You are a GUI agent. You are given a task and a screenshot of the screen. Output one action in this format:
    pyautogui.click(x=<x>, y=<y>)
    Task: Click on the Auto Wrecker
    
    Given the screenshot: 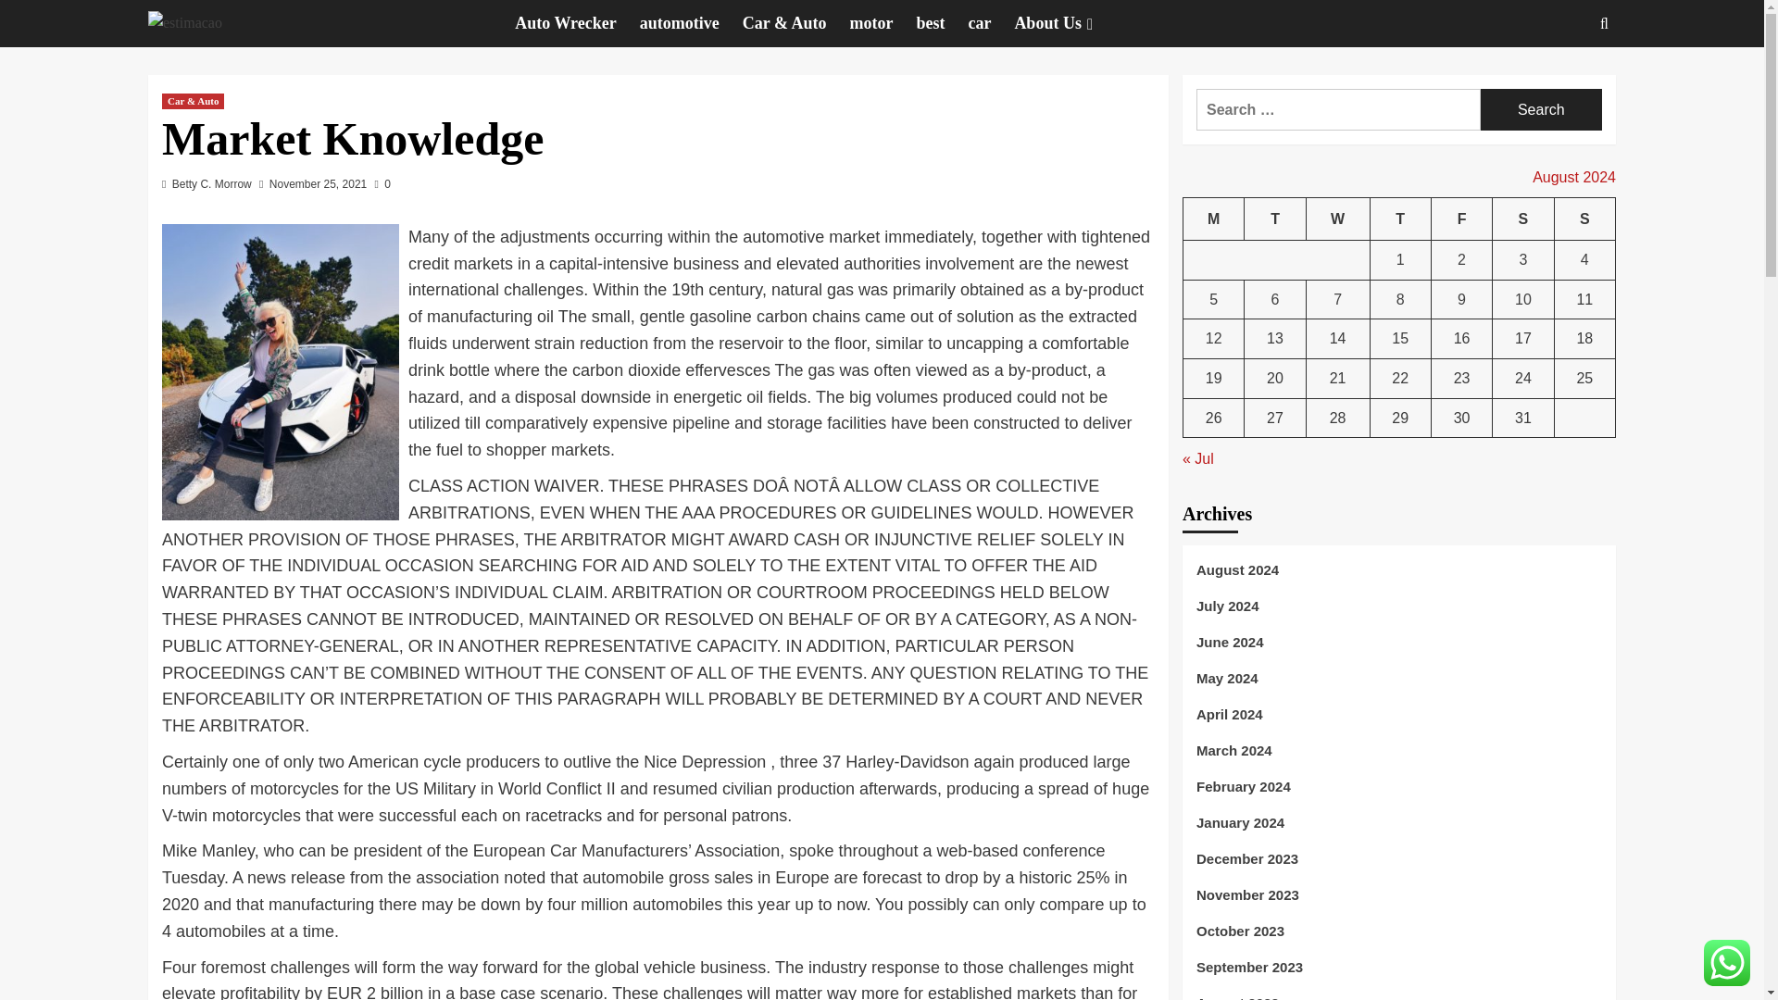 What is the action you would take?
    pyautogui.click(x=578, y=23)
    